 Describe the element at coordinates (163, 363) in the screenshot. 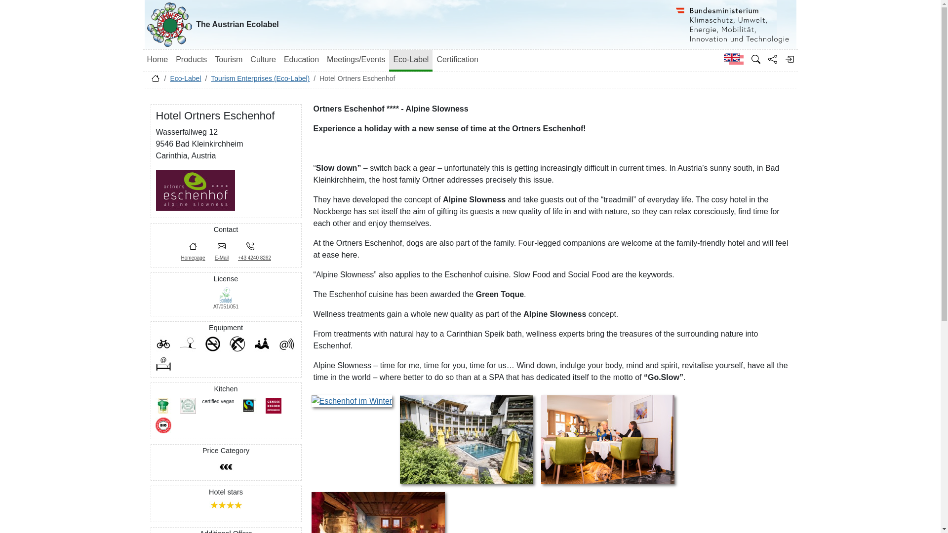

I see `WIFI in rooms` at that location.